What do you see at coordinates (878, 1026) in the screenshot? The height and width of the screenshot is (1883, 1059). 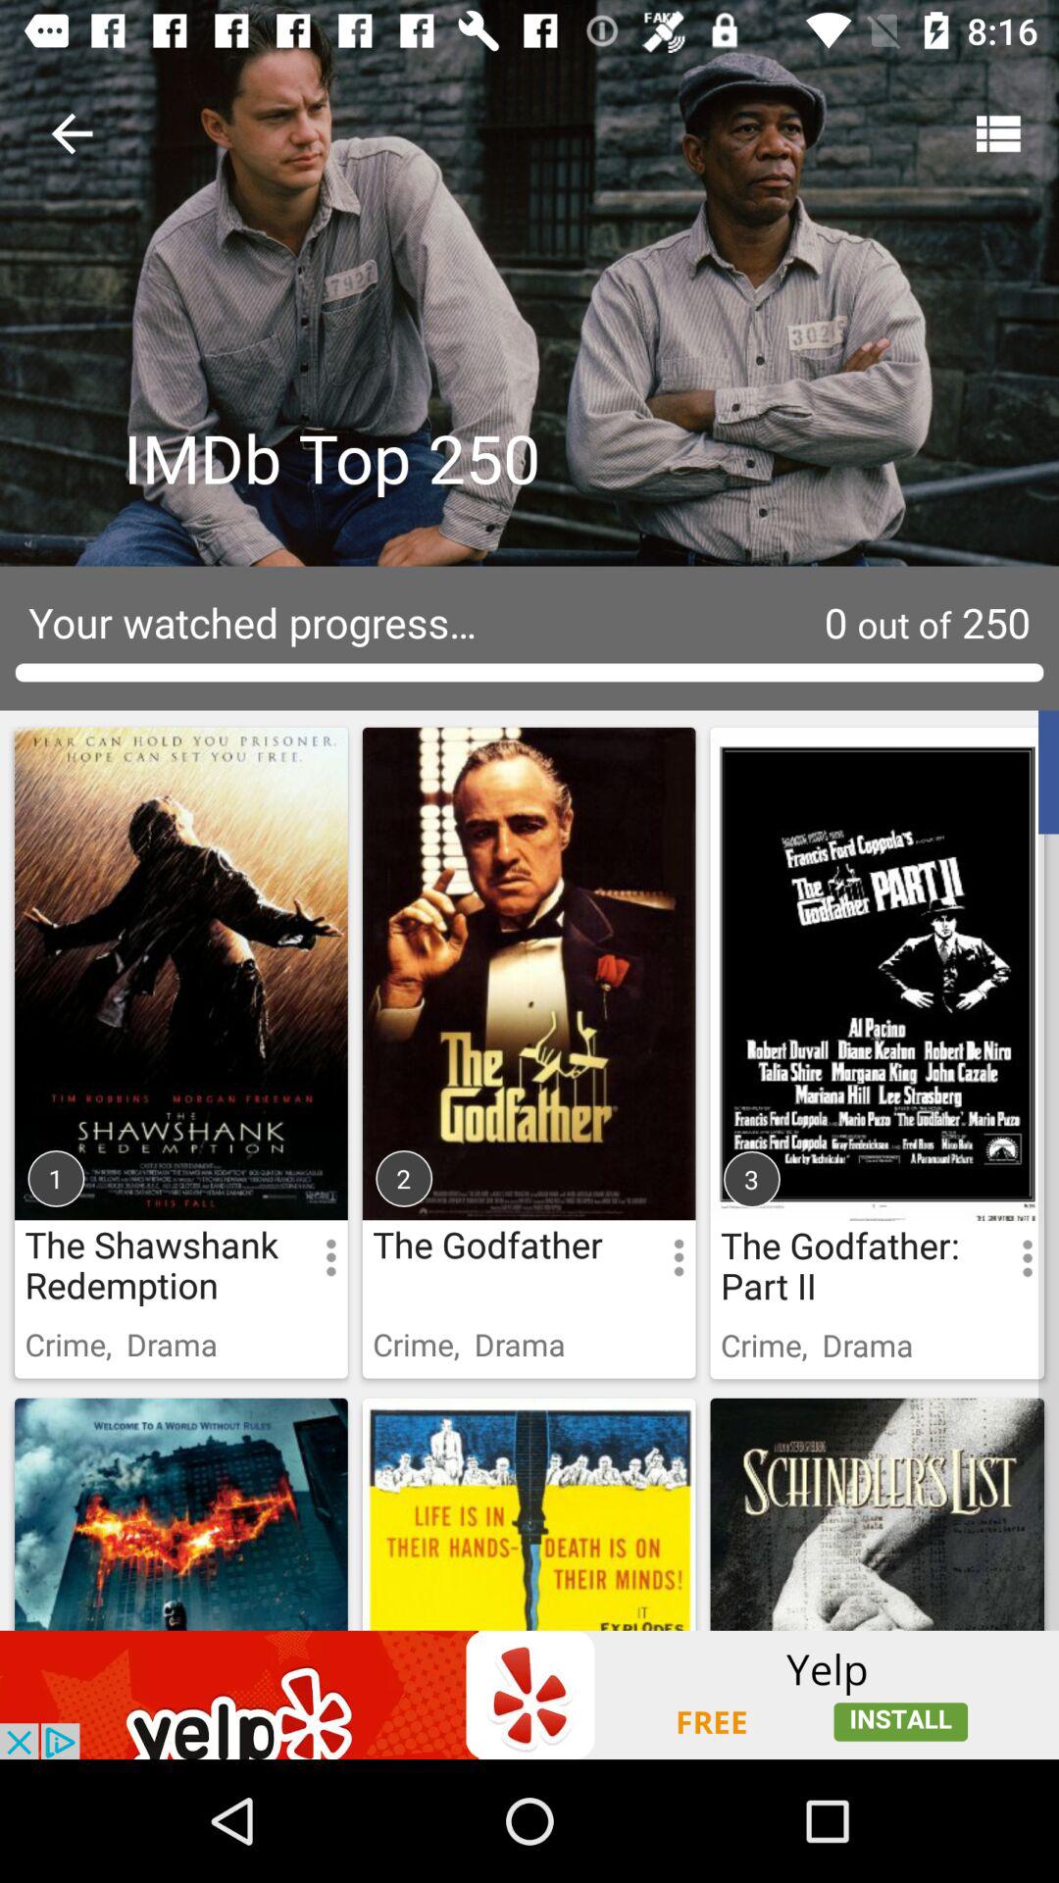 I see `click on the godfather part 2` at bounding box center [878, 1026].